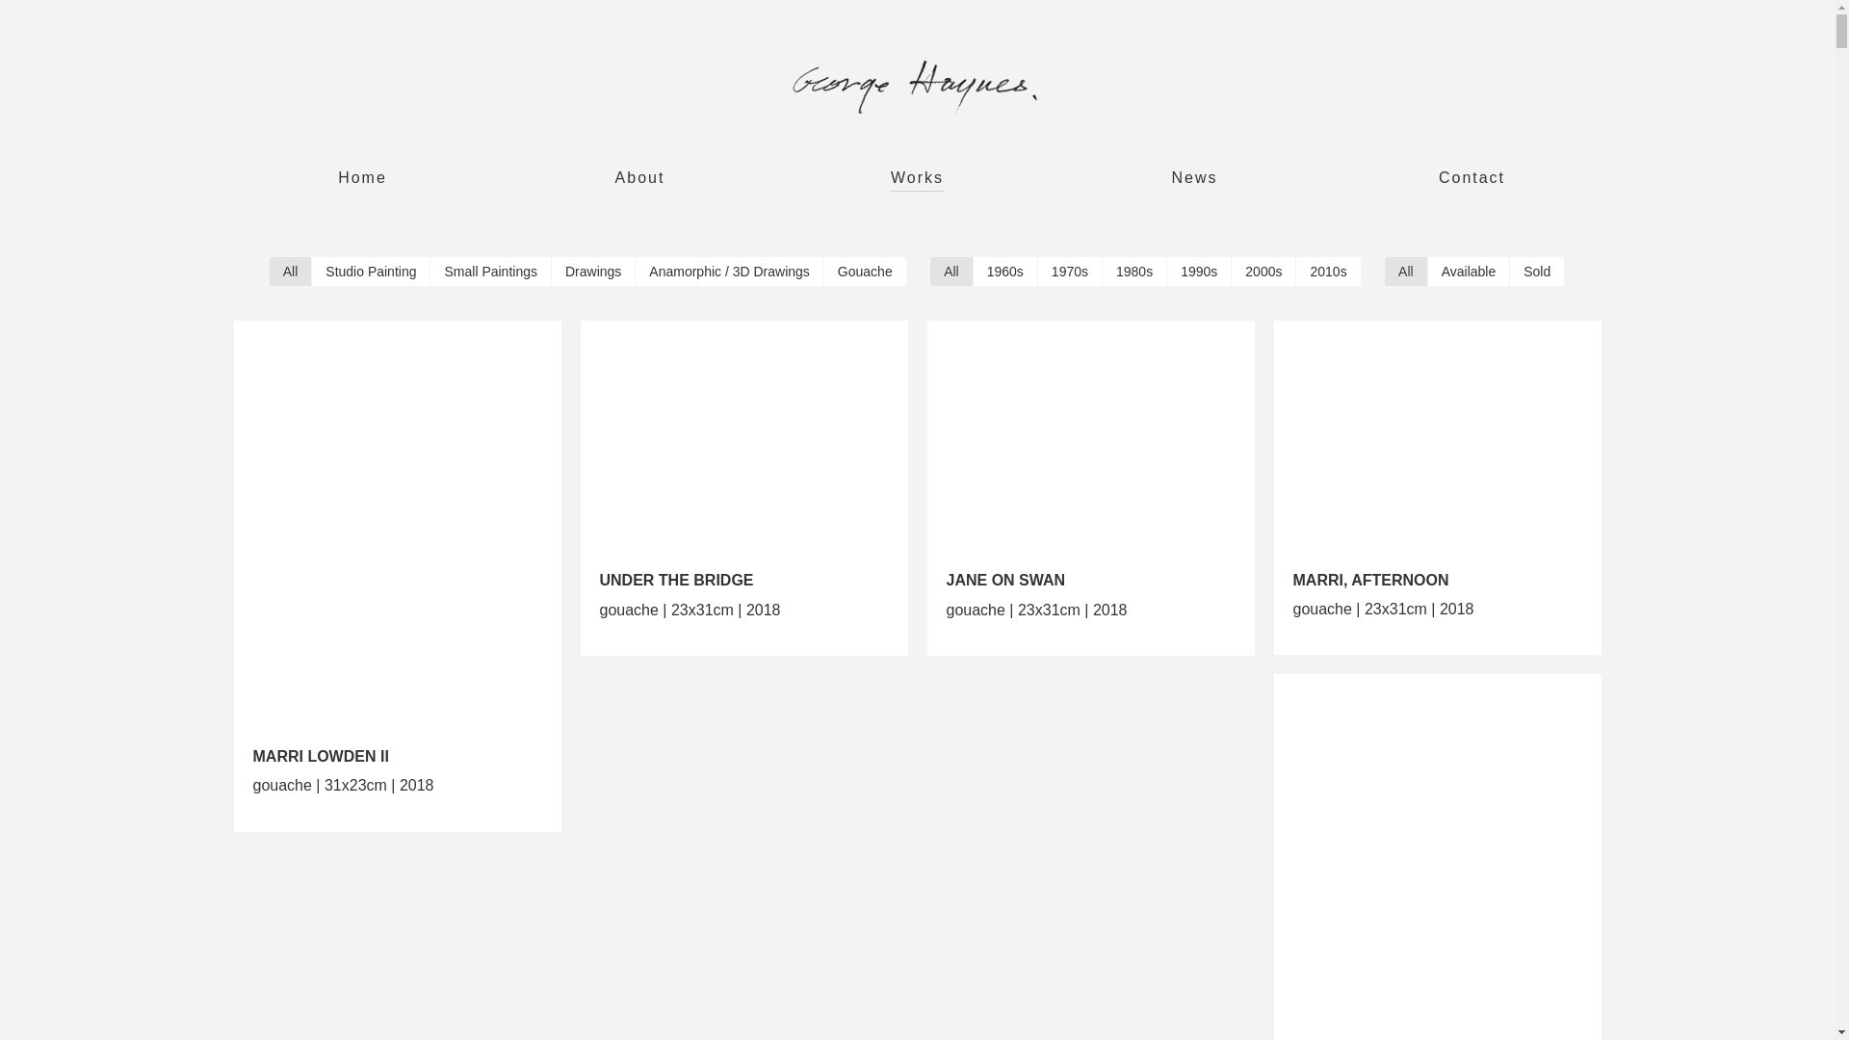 This screenshot has width=1849, height=1040. I want to click on 1990s, so click(1199, 272).